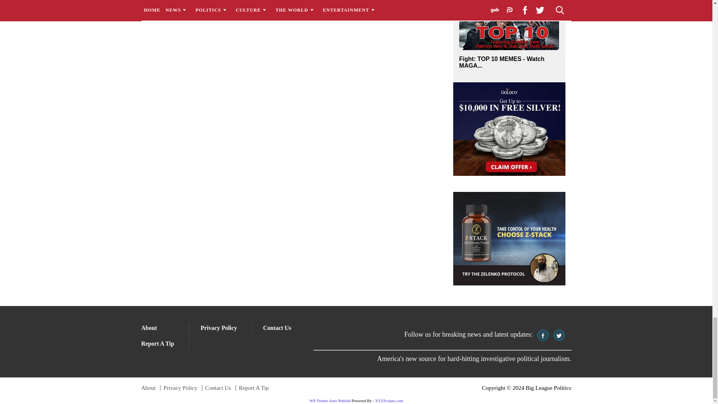 The height and width of the screenshot is (404, 718). Describe the element at coordinates (559, 335) in the screenshot. I see `Follow us on Twitter` at that location.